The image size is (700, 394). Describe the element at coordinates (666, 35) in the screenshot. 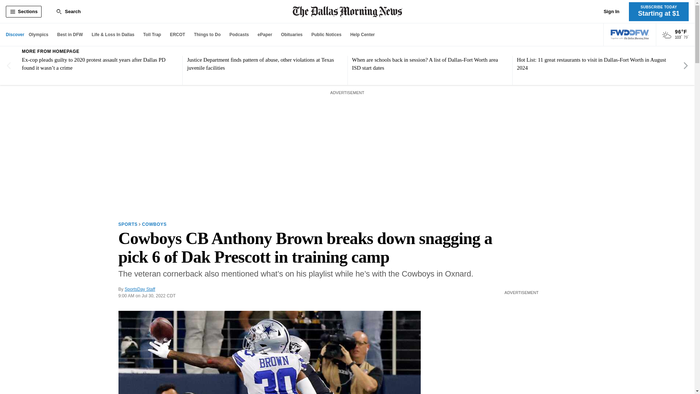

I see `Few clouds` at that location.